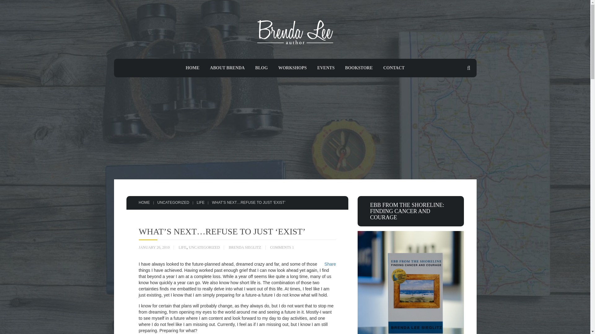  Describe the element at coordinates (173, 203) in the screenshot. I see `Uncategorized` at that location.